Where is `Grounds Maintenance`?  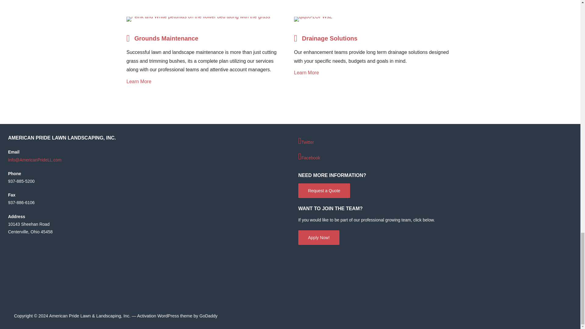 Grounds Maintenance is located at coordinates (162, 41).